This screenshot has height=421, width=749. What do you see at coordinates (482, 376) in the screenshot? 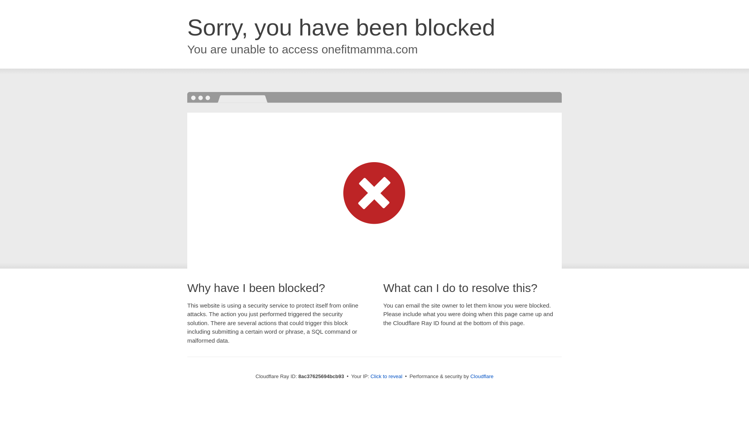
I see `Cloudflare` at bounding box center [482, 376].